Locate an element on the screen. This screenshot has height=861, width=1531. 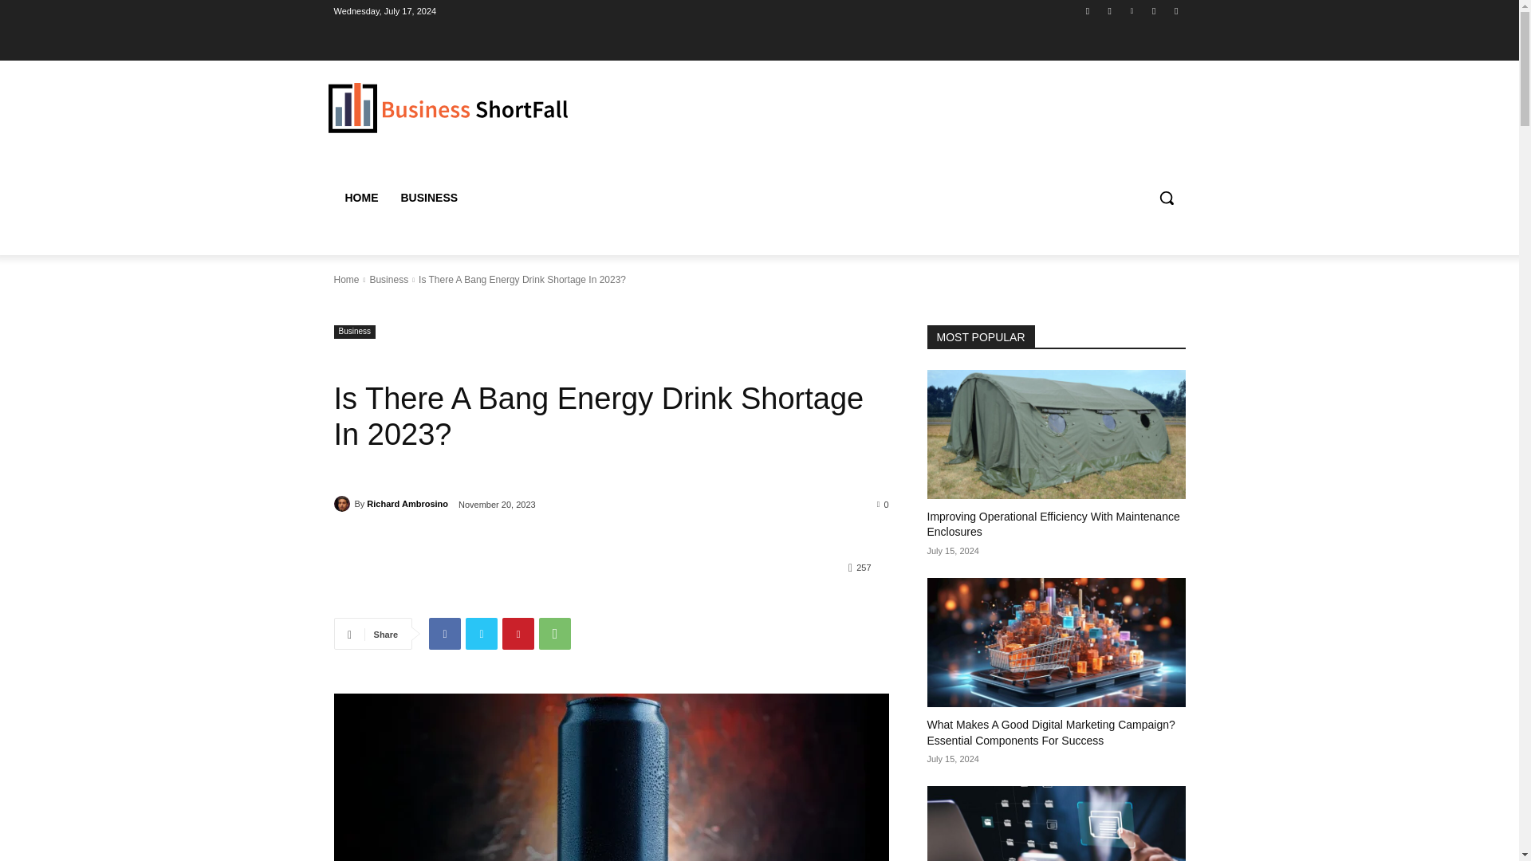
Linkedin is located at coordinates (1131, 10).